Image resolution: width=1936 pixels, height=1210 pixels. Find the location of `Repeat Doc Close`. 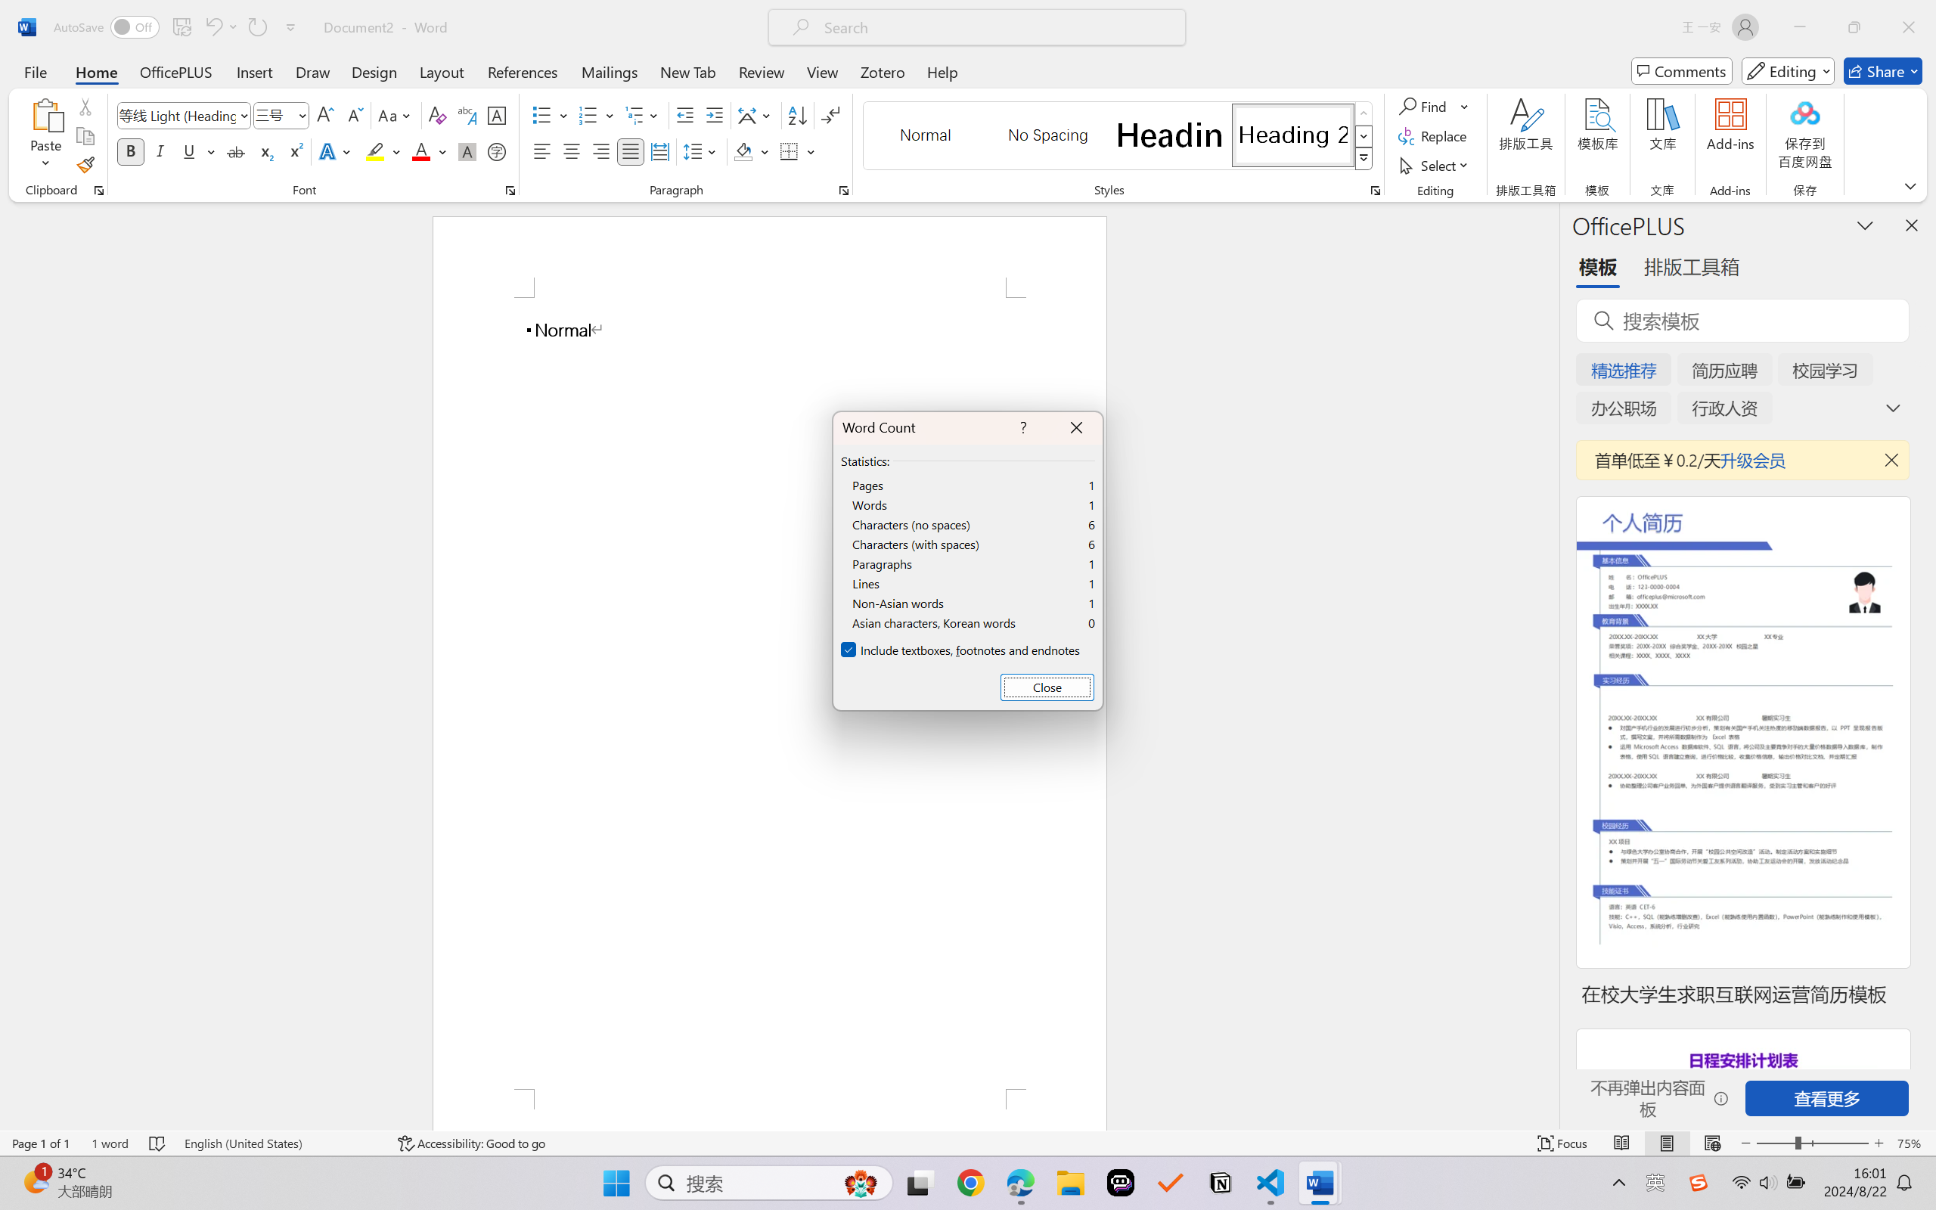

Repeat Doc Close is located at coordinates (257, 27).